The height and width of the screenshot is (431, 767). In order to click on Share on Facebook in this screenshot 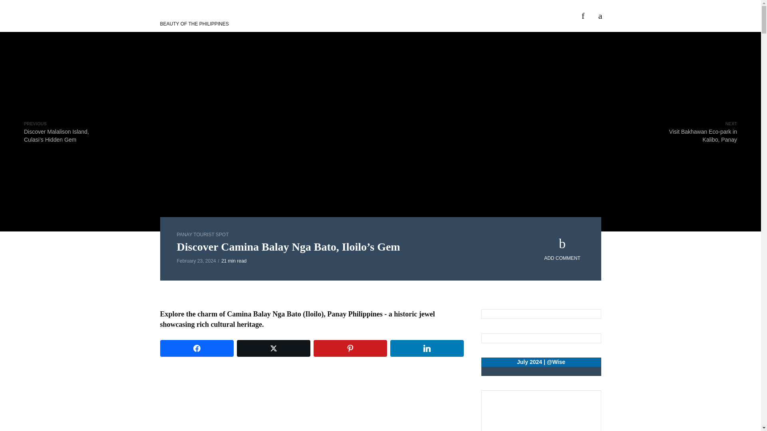, I will do `click(196, 348)`.